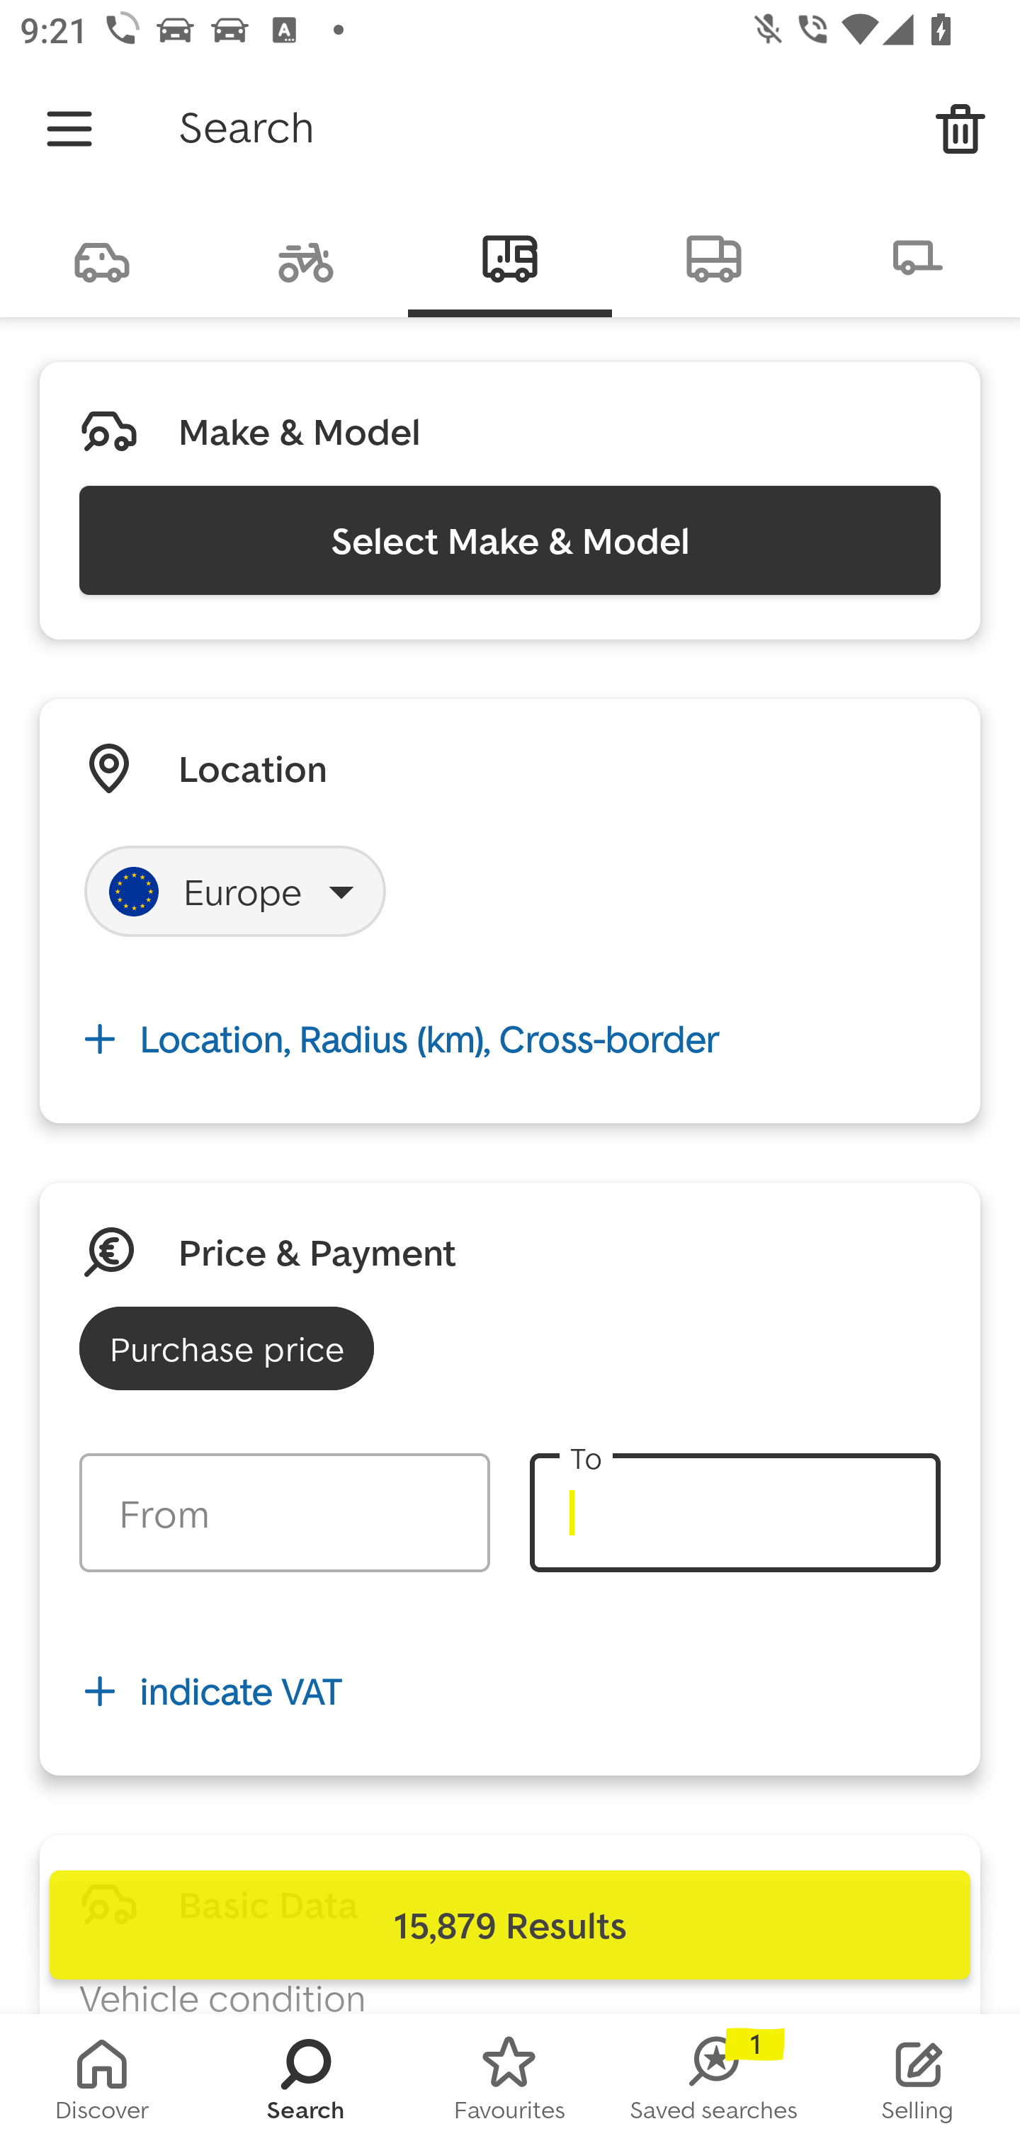 This screenshot has height=2153, width=1020. What do you see at coordinates (510, 2084) in the screenshot?
I see `FAVORITES Favourites` at bounding box center [510, 2084].